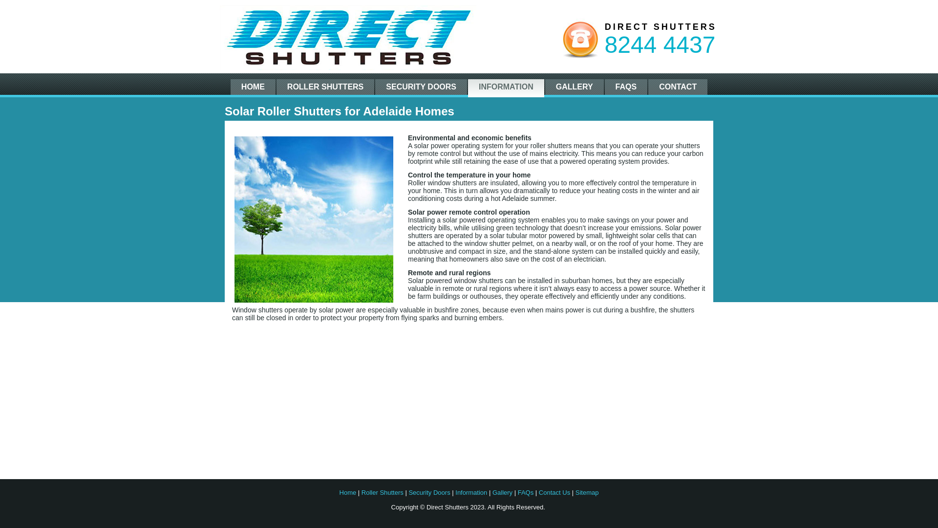  What do you see at coordinates (325, 87) in the screenshot?
I see `ROLLER SHUTTERS` at bounding box center [325, 87].